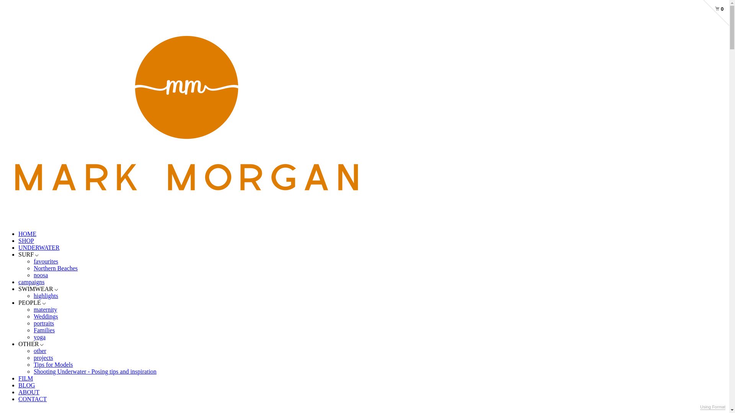 Image resolution: width=735 pixels, height=413 pixels. I want to click on Using Format, so click(713, 407).